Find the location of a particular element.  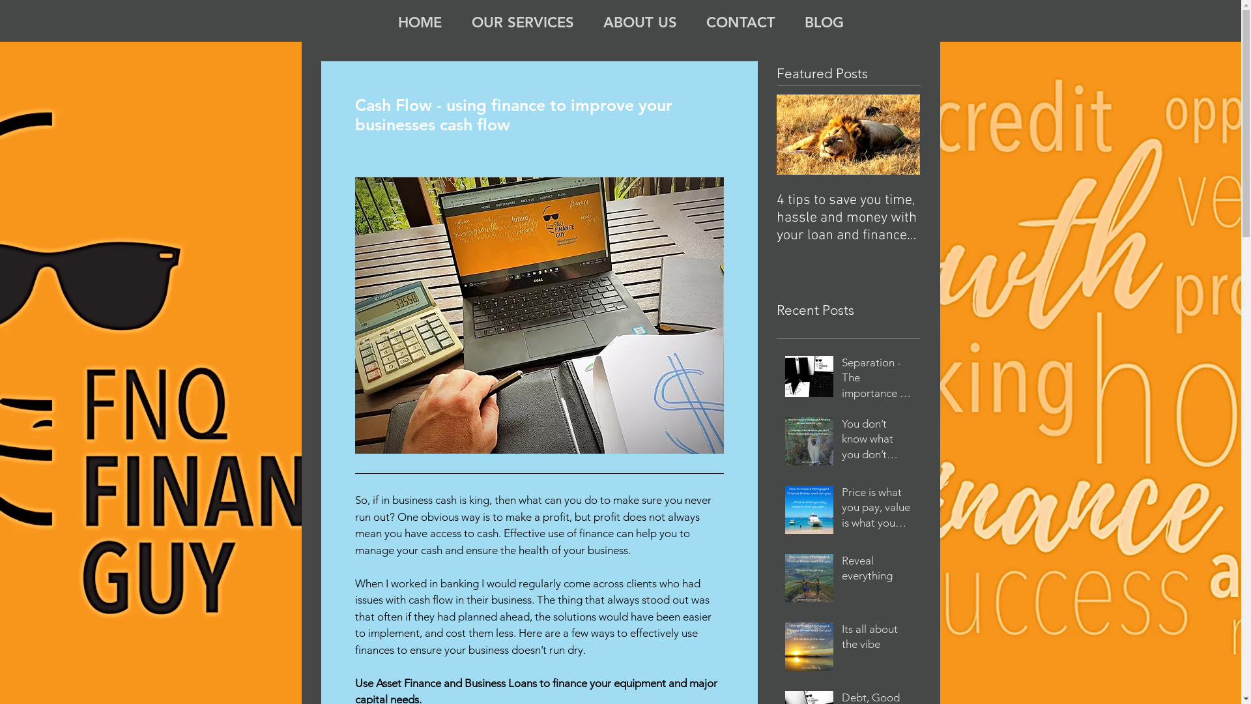

Reveal everything is located at coordinates (877, 571).